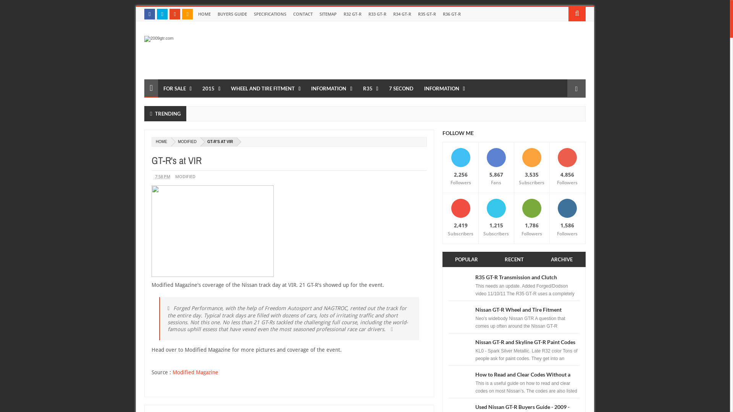 The height and width of the screenshot is (412, 733). What do you see at coordinates (178, 89) in the screenshot?
I see `FOR SALE` at bounding box center [178, 89].